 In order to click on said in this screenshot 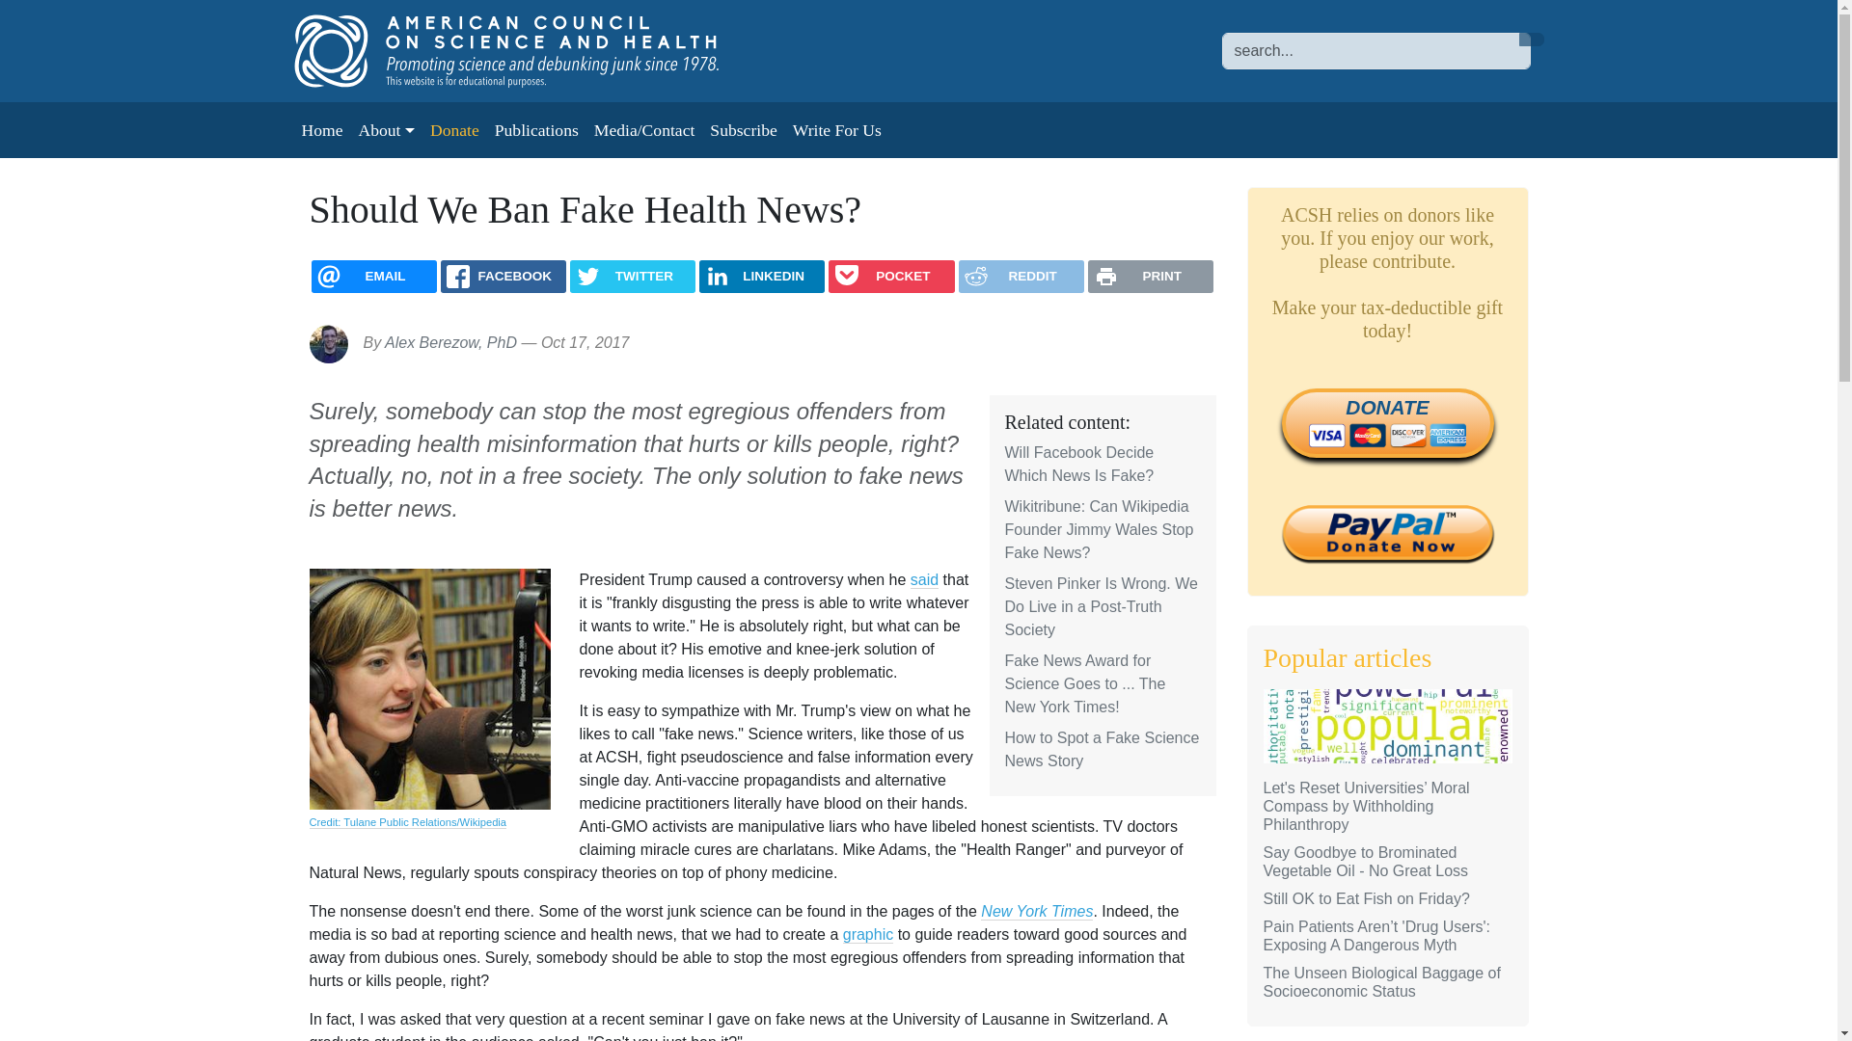, I will do `click(924, 580)`.